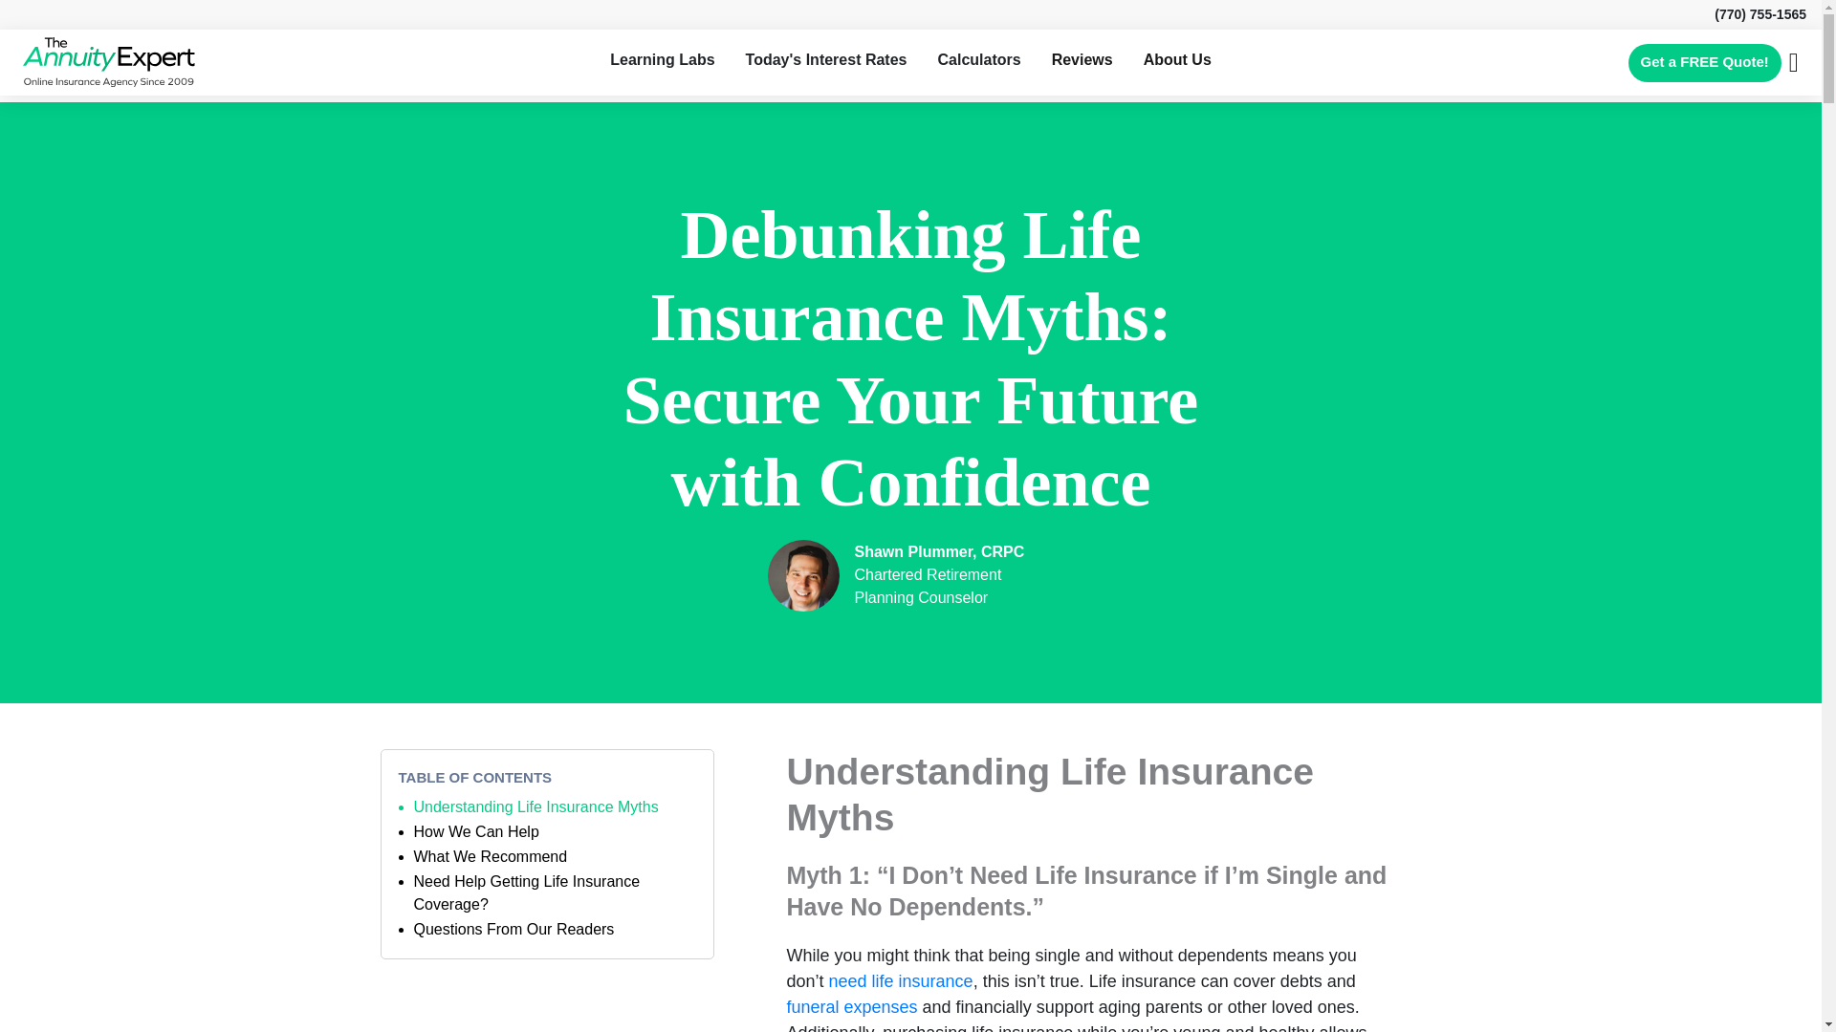  Describe the element at coordinates (1082, 59) in the screenshot. I see `Reviews` at that location.